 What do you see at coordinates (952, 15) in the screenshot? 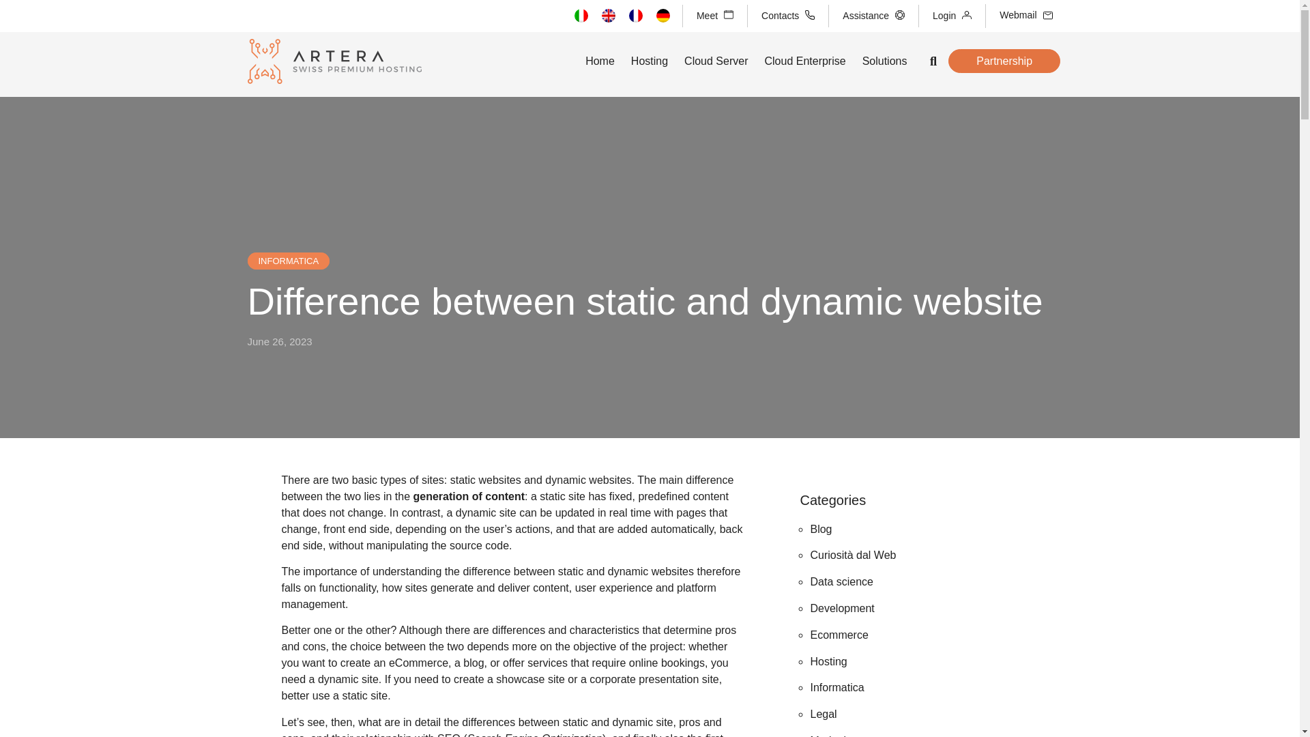
I see `Login` at bounding box center [952, 15].